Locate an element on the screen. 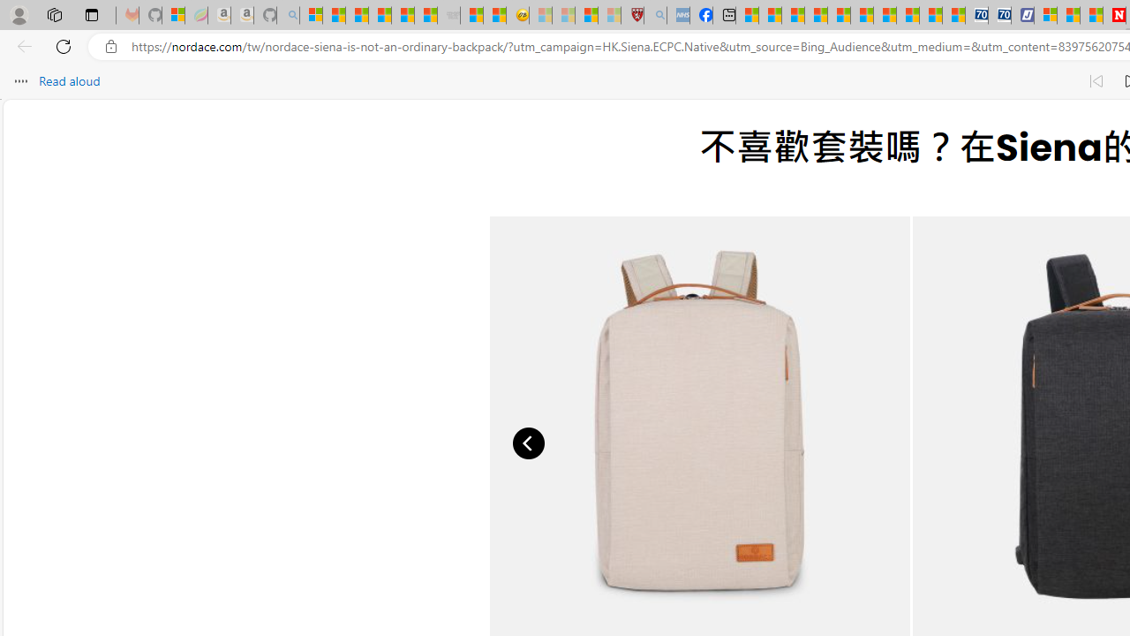 The width and height of the screenshot is (1130, 636). Combat Siege - Sleeping is located at coordinates (448, 16).